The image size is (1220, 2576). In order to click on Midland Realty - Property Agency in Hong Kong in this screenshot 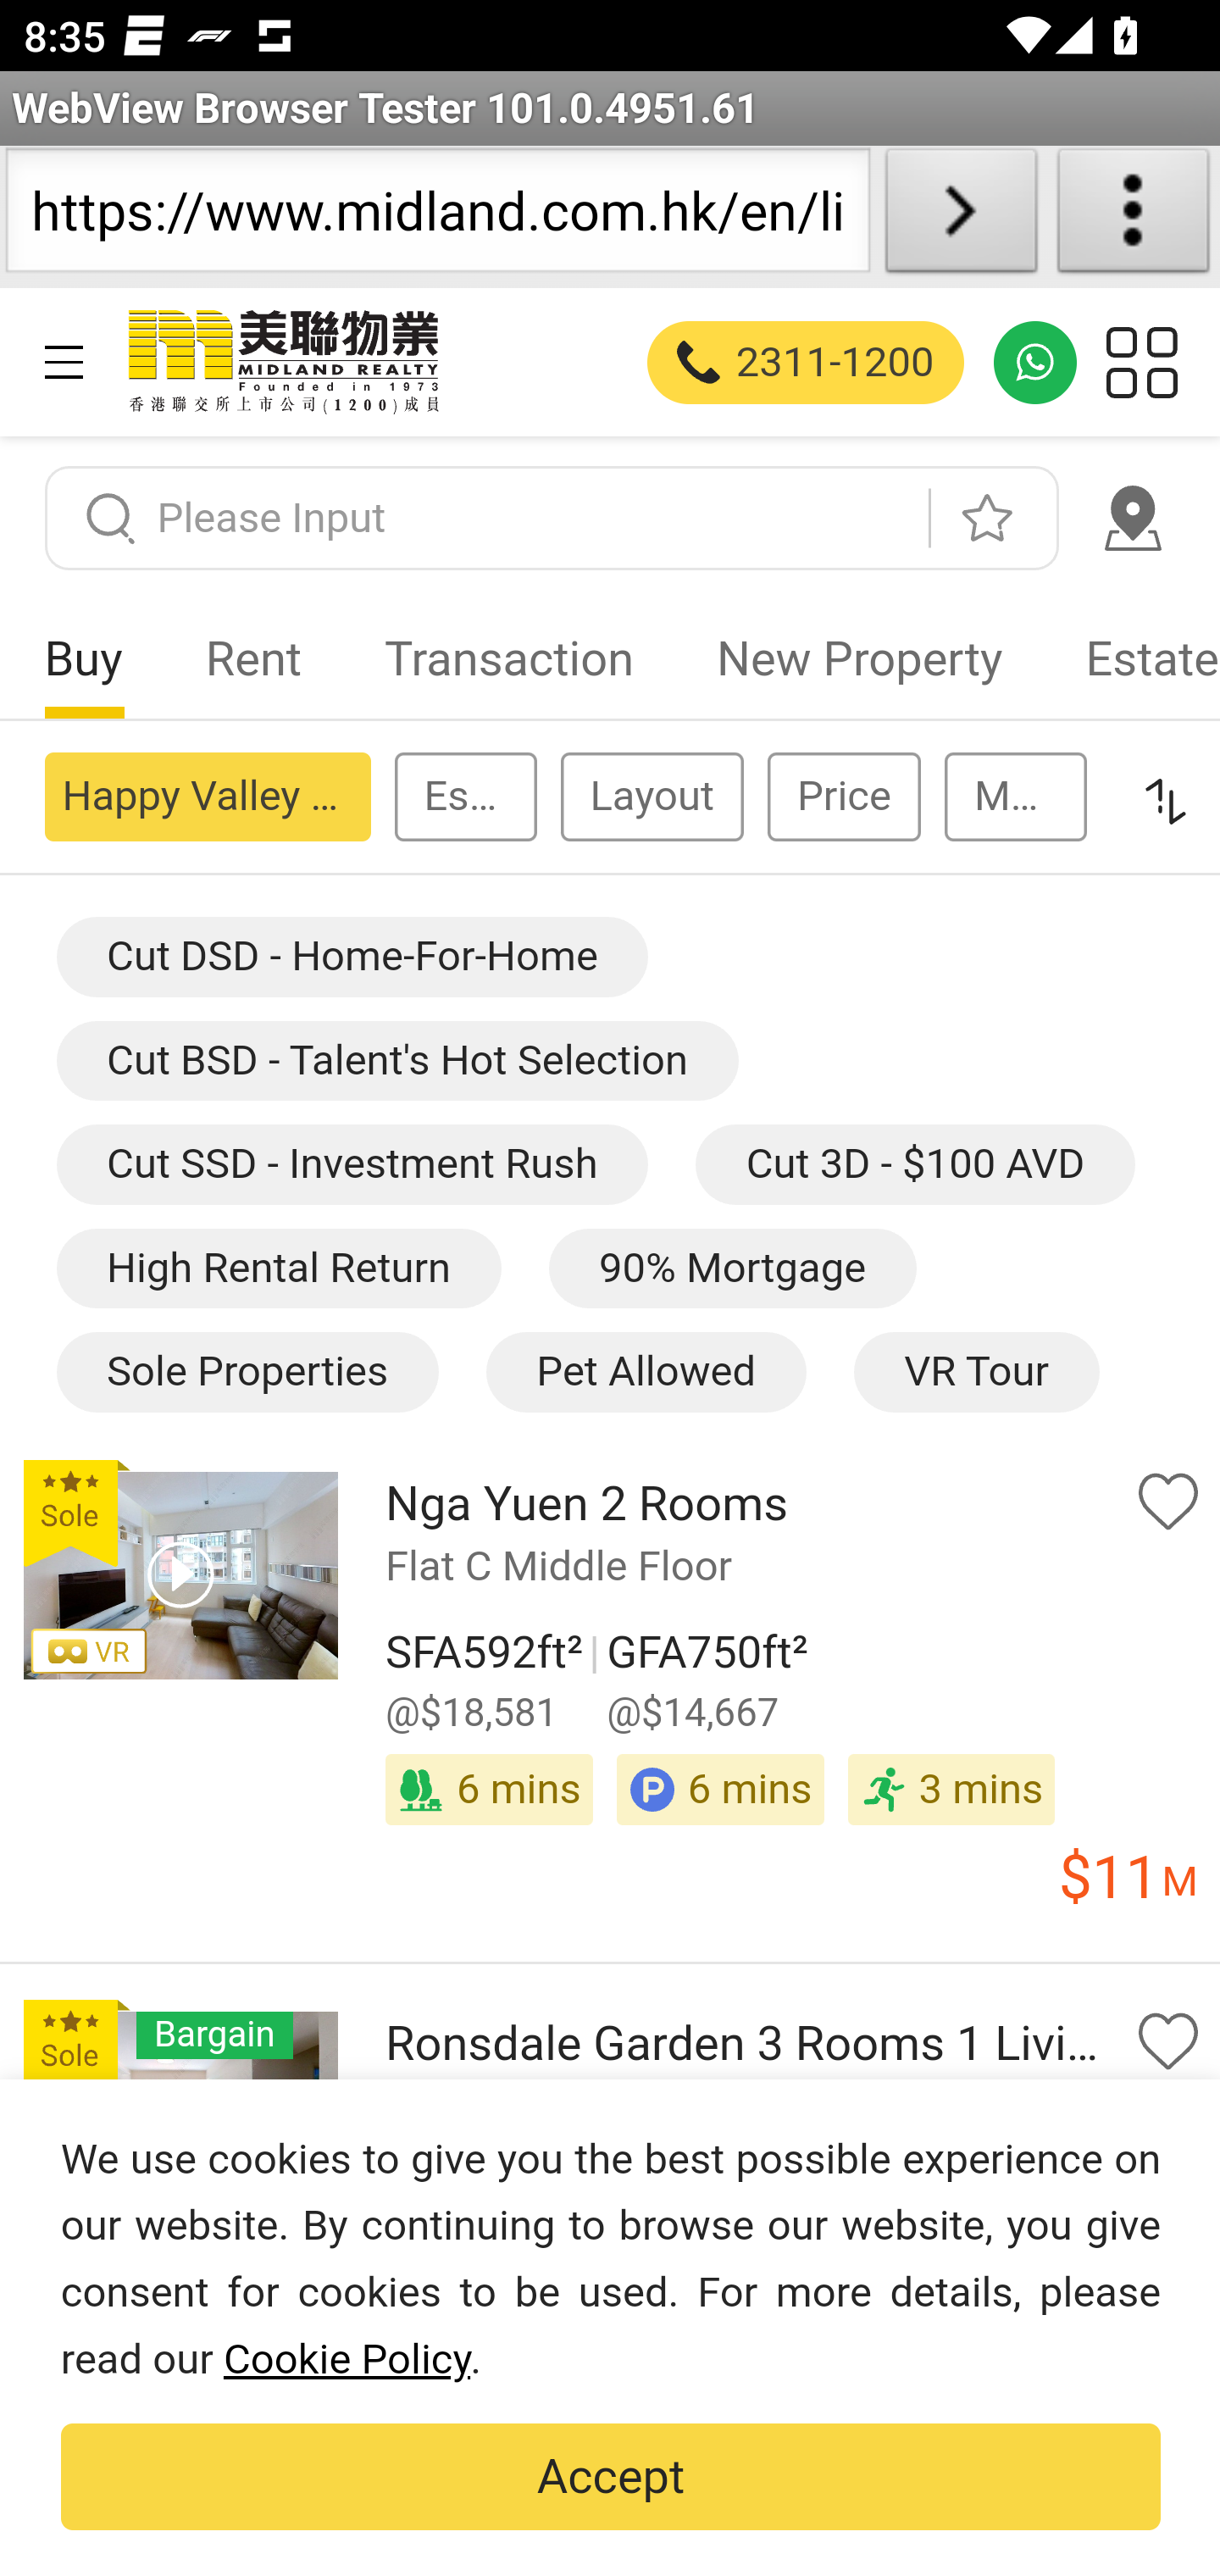, I will do `click(281, 361)`.